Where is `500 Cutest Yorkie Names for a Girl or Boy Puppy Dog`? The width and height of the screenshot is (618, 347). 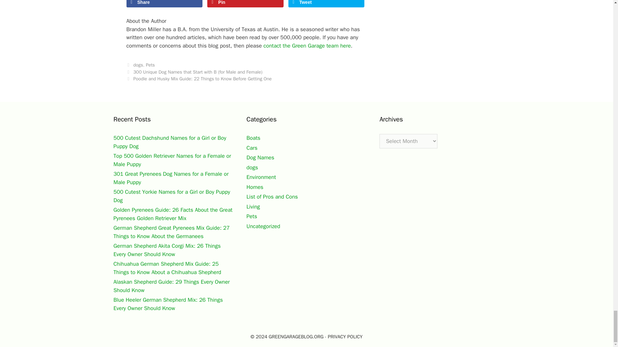
500 Cutest Yorkie Names for a Girl or Boy Puppy Dog is located at coordinates (171, 196).